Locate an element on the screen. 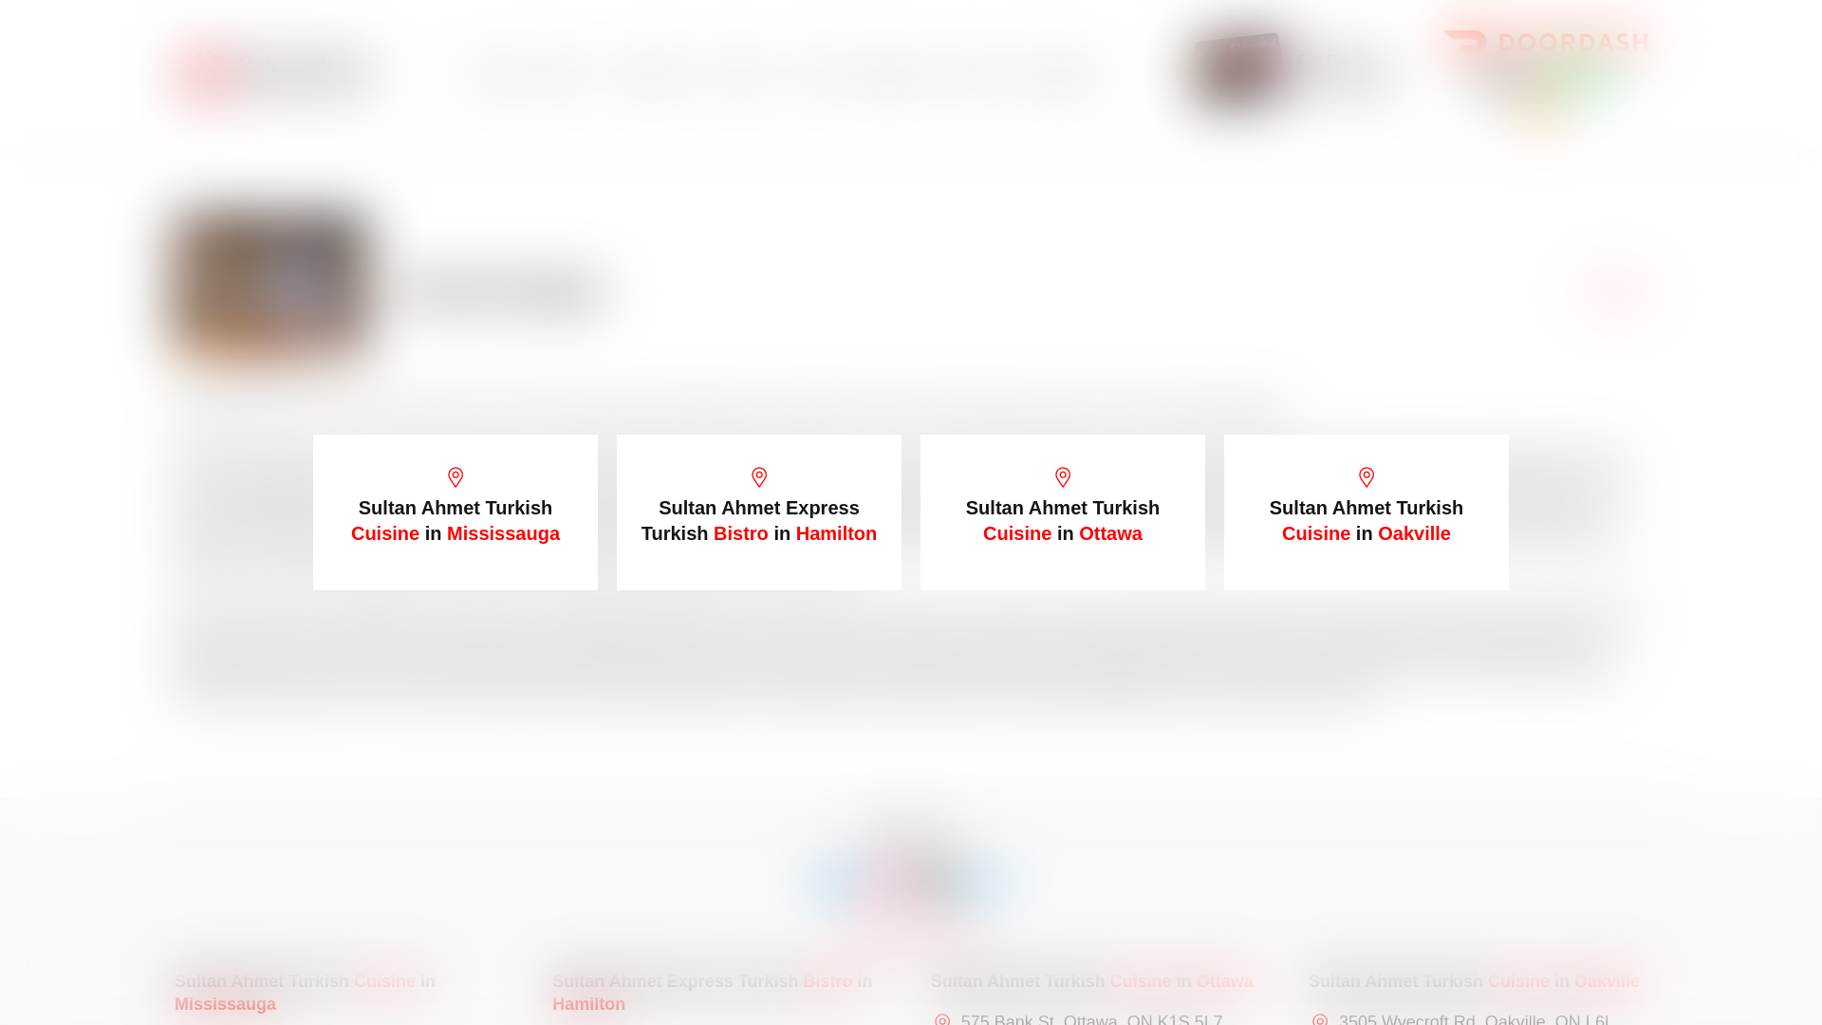 The height and width of the screenshot is (1025, 1822). Reviews is located at coordinates (892, 74).